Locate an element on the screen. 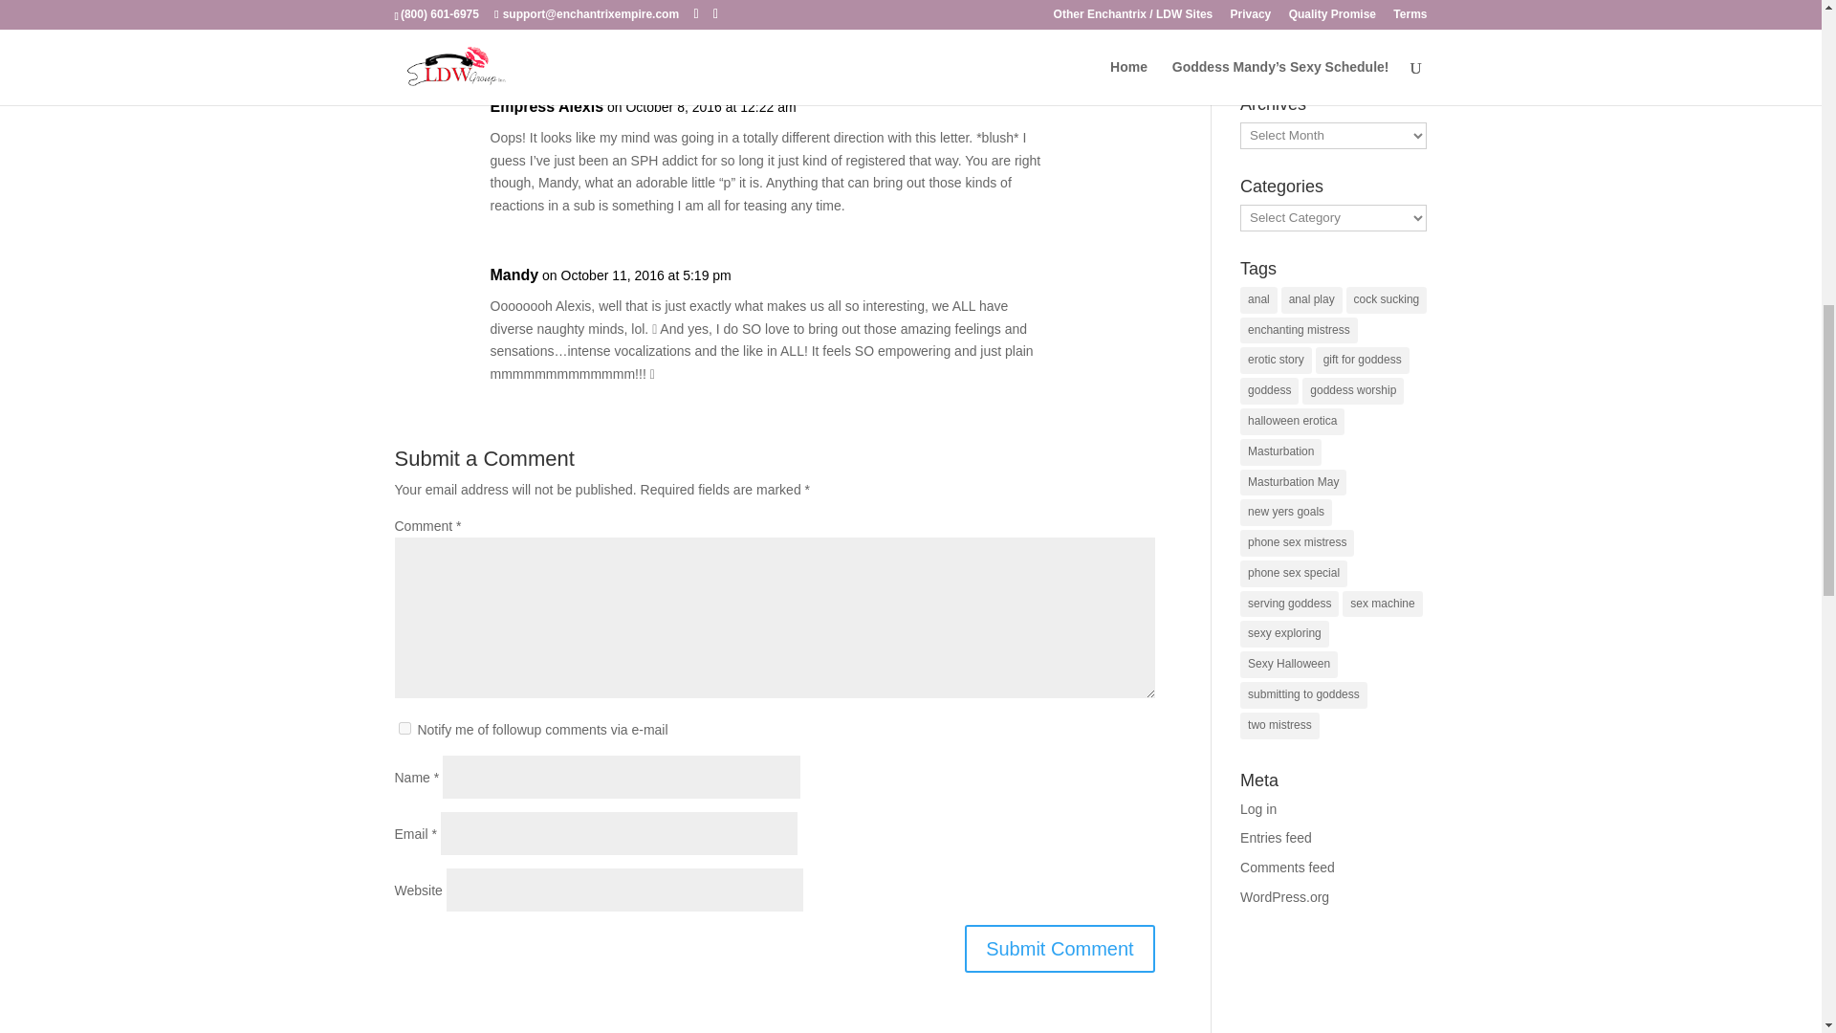 This screenshot has width=1836, height=1033. Submit Comment is located at coordinates (1060, 949).